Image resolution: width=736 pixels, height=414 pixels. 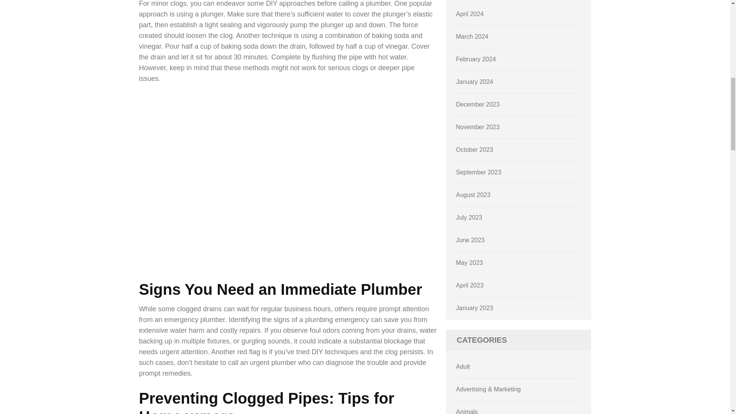 I want to click on April 2024, so click(x=470, y=14).